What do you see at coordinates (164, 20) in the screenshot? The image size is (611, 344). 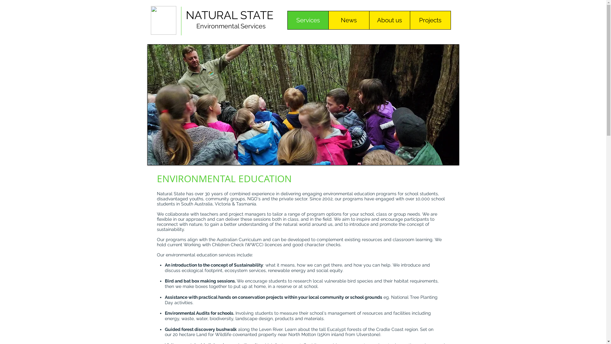 I see `NaturalState Logo.jpg` at bounding box center [164, 20].